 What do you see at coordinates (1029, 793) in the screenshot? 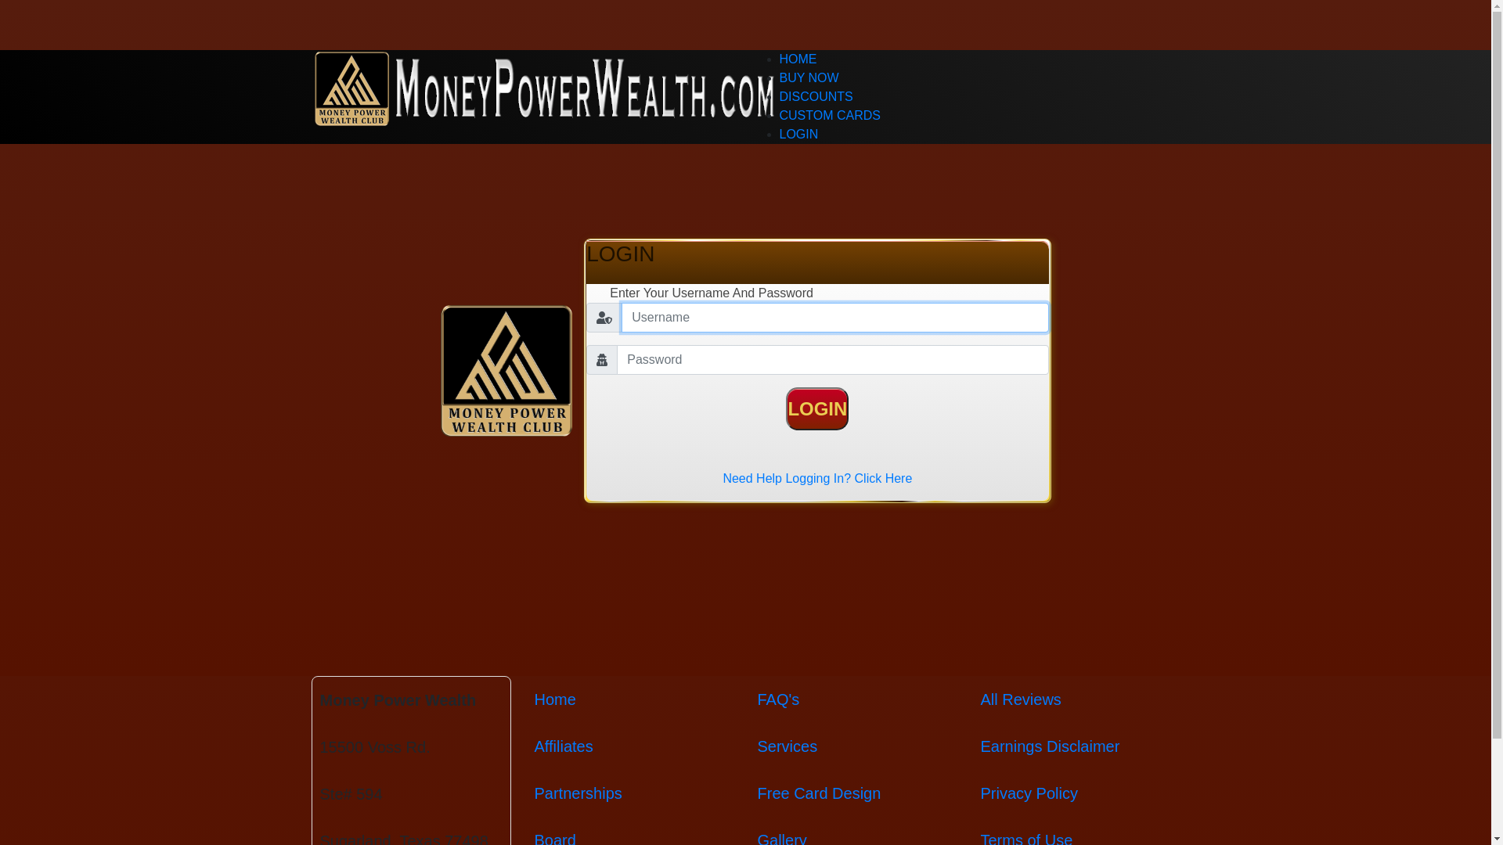
I see `Privacy Policy` at bounding box center [1029, 793].